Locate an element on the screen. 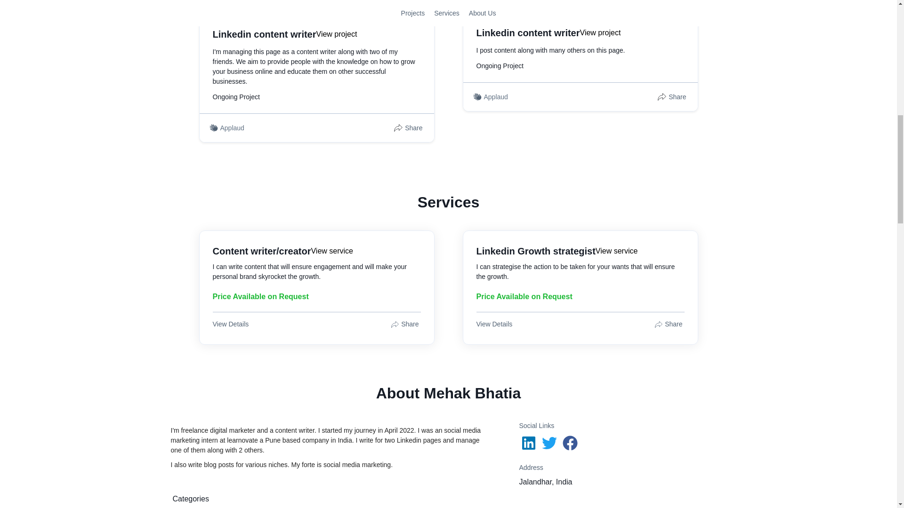 Image resolution: width=904 pixels, height=508 pixels. Share is located at coordinates (670, 325).